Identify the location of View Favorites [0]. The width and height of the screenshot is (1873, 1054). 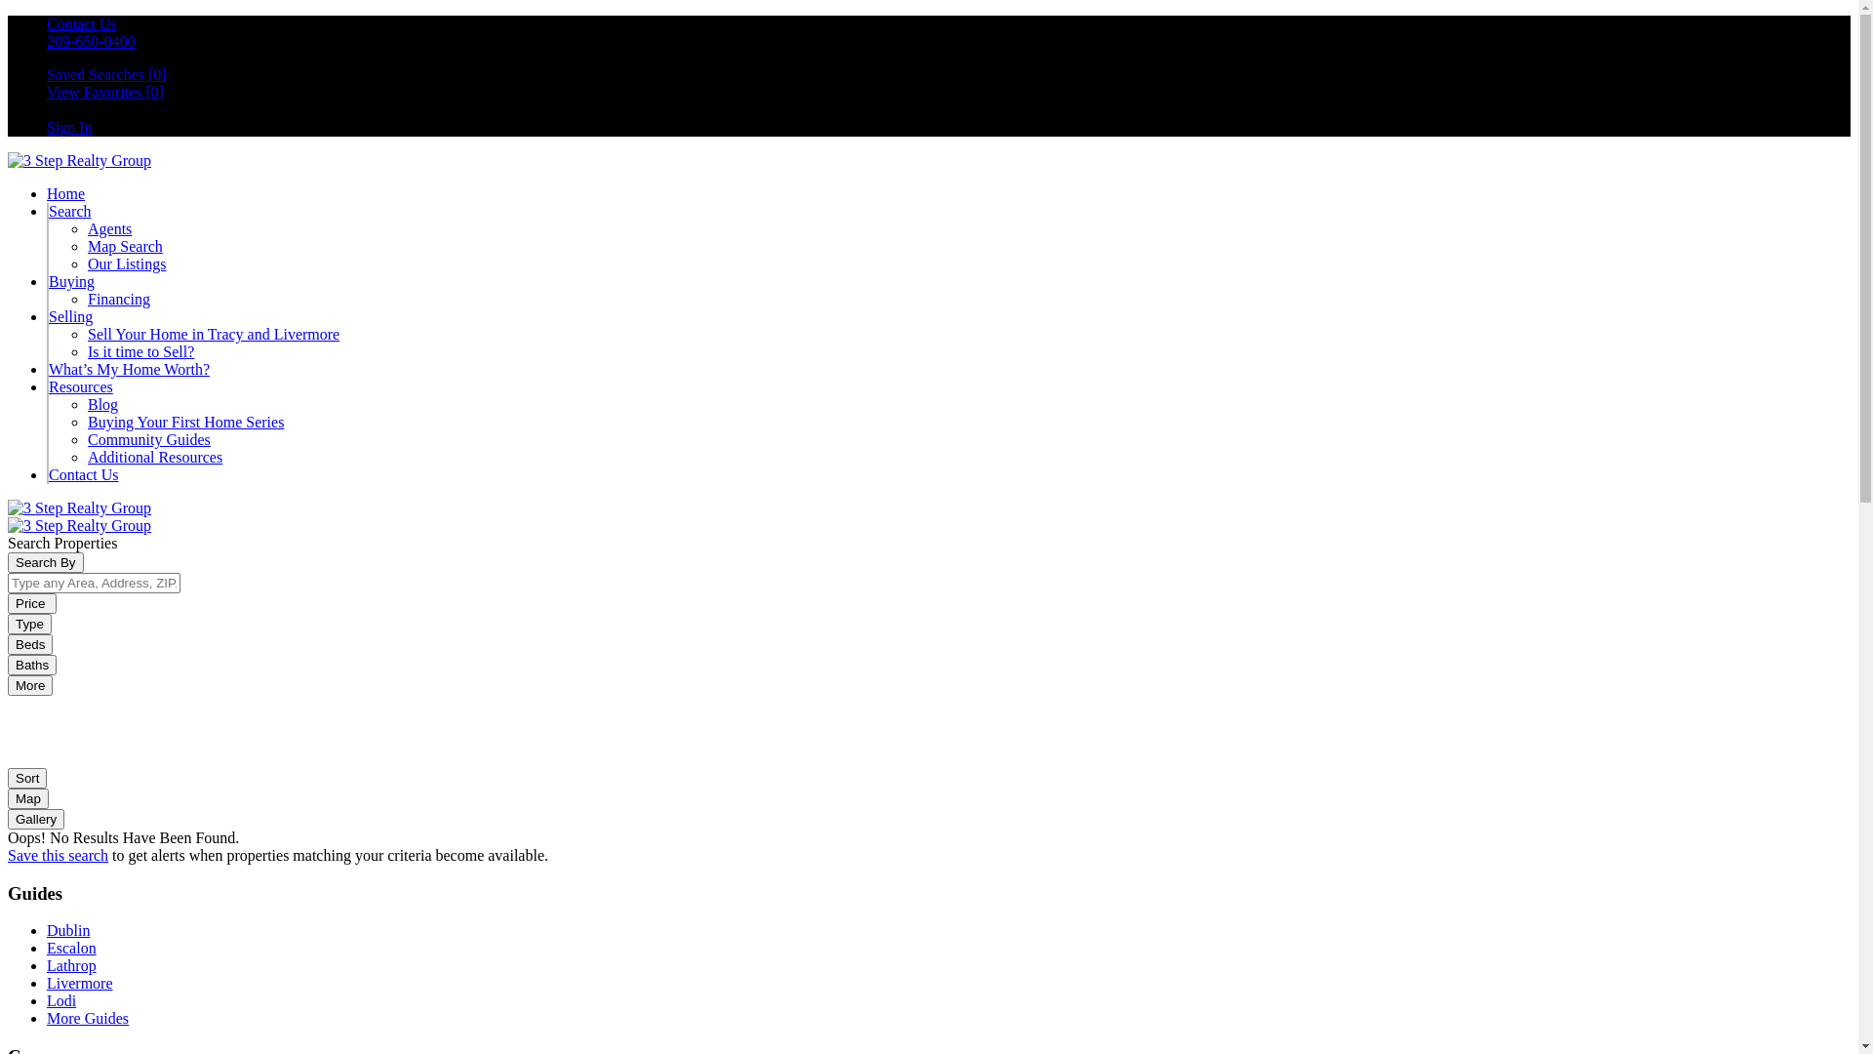
(105, 92).